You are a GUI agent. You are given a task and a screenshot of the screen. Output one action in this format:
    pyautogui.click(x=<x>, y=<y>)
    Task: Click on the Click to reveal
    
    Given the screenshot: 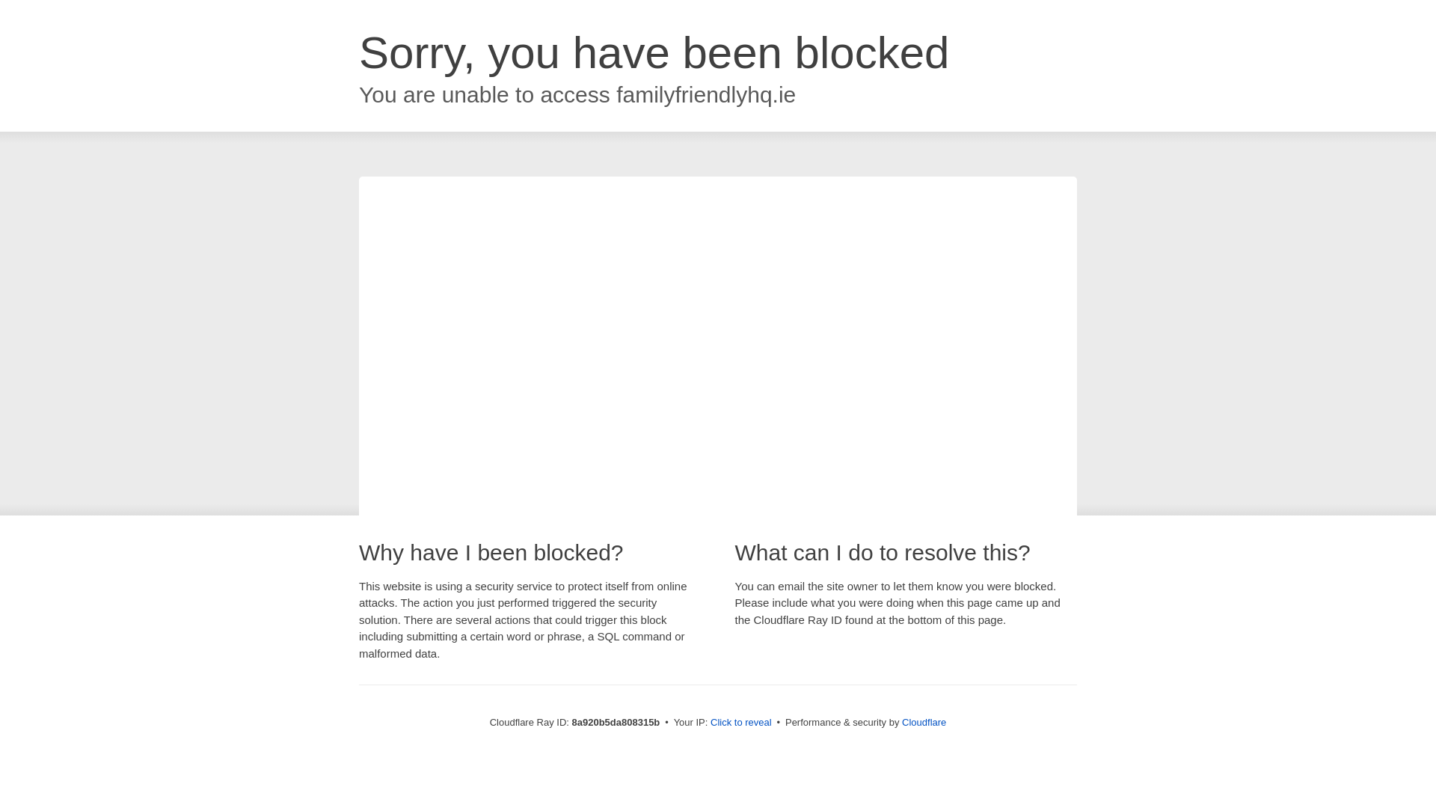 What is the action you would take?
    pyautogui.click(x=741, y=723)
    